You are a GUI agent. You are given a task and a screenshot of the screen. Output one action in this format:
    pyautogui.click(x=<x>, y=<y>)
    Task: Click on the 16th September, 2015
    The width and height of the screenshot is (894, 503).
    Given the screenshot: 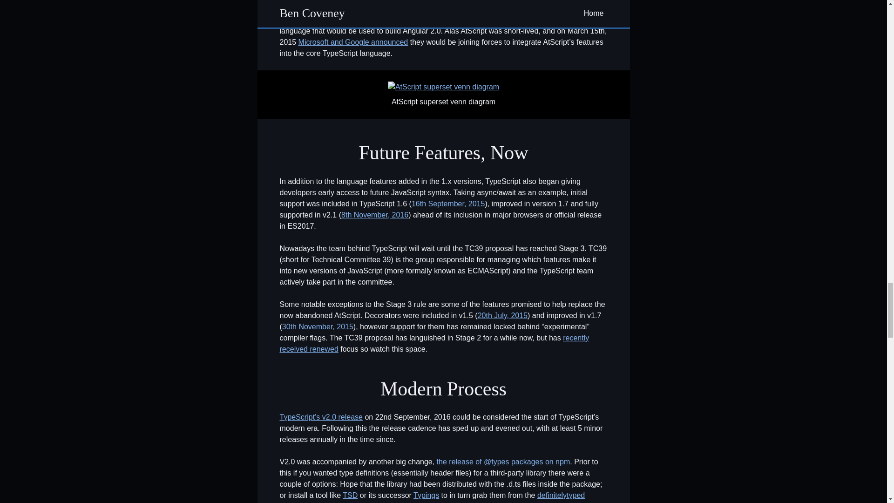 What is the action you would take?
    pyautogui.click(x=448, y=204)
    